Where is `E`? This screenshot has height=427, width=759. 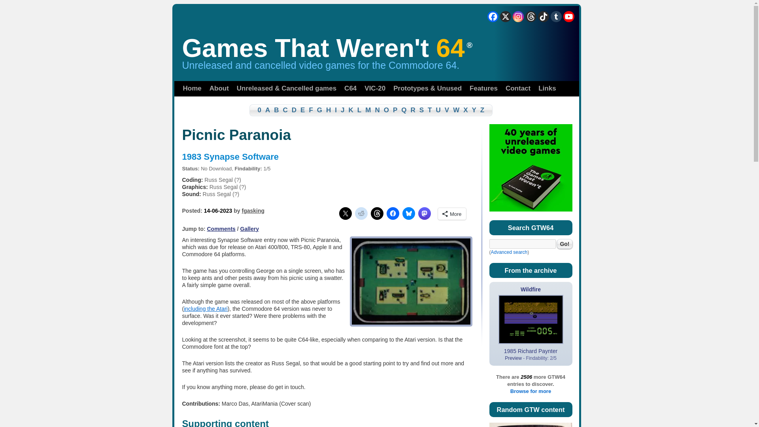 E is located at coordinates (302, 110).